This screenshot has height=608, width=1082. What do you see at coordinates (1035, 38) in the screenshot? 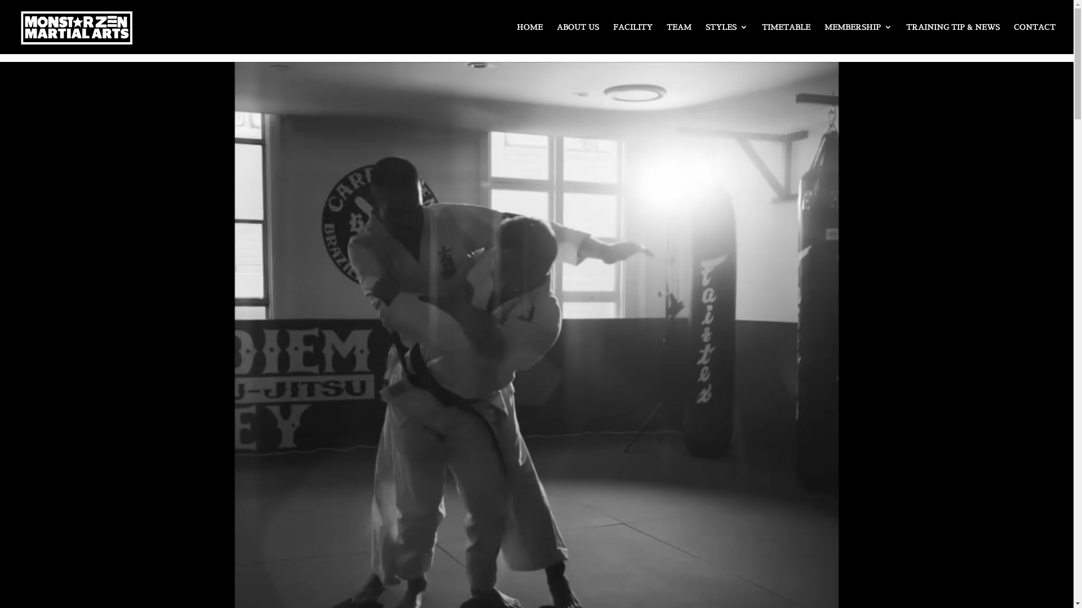
I see `CONTACT` at bounding box center [1035, 38].